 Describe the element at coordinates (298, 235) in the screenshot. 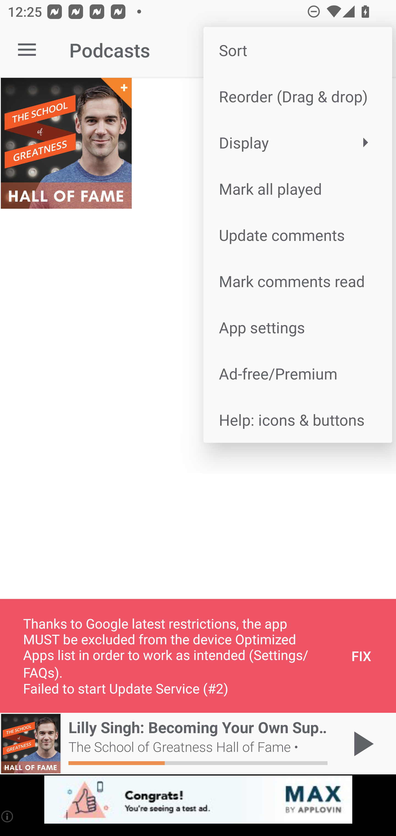

I see `Update comments` at that location.